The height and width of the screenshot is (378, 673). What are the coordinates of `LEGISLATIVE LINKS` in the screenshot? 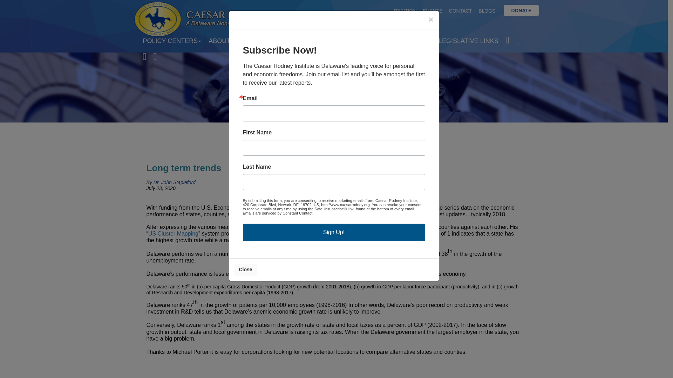 It's located at (468, 40).